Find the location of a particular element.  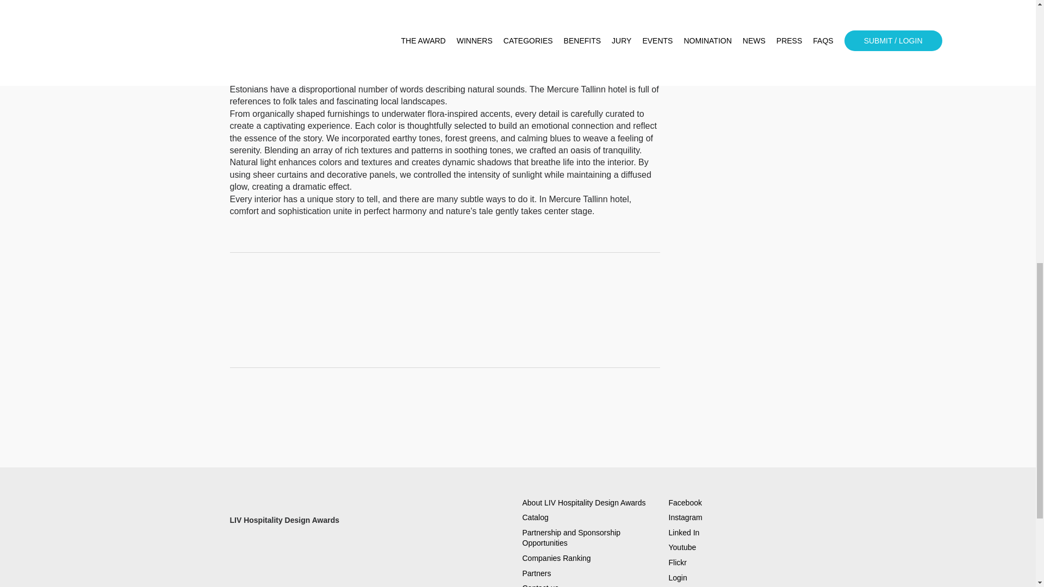

Catalog is located at coordinates (535, 517).